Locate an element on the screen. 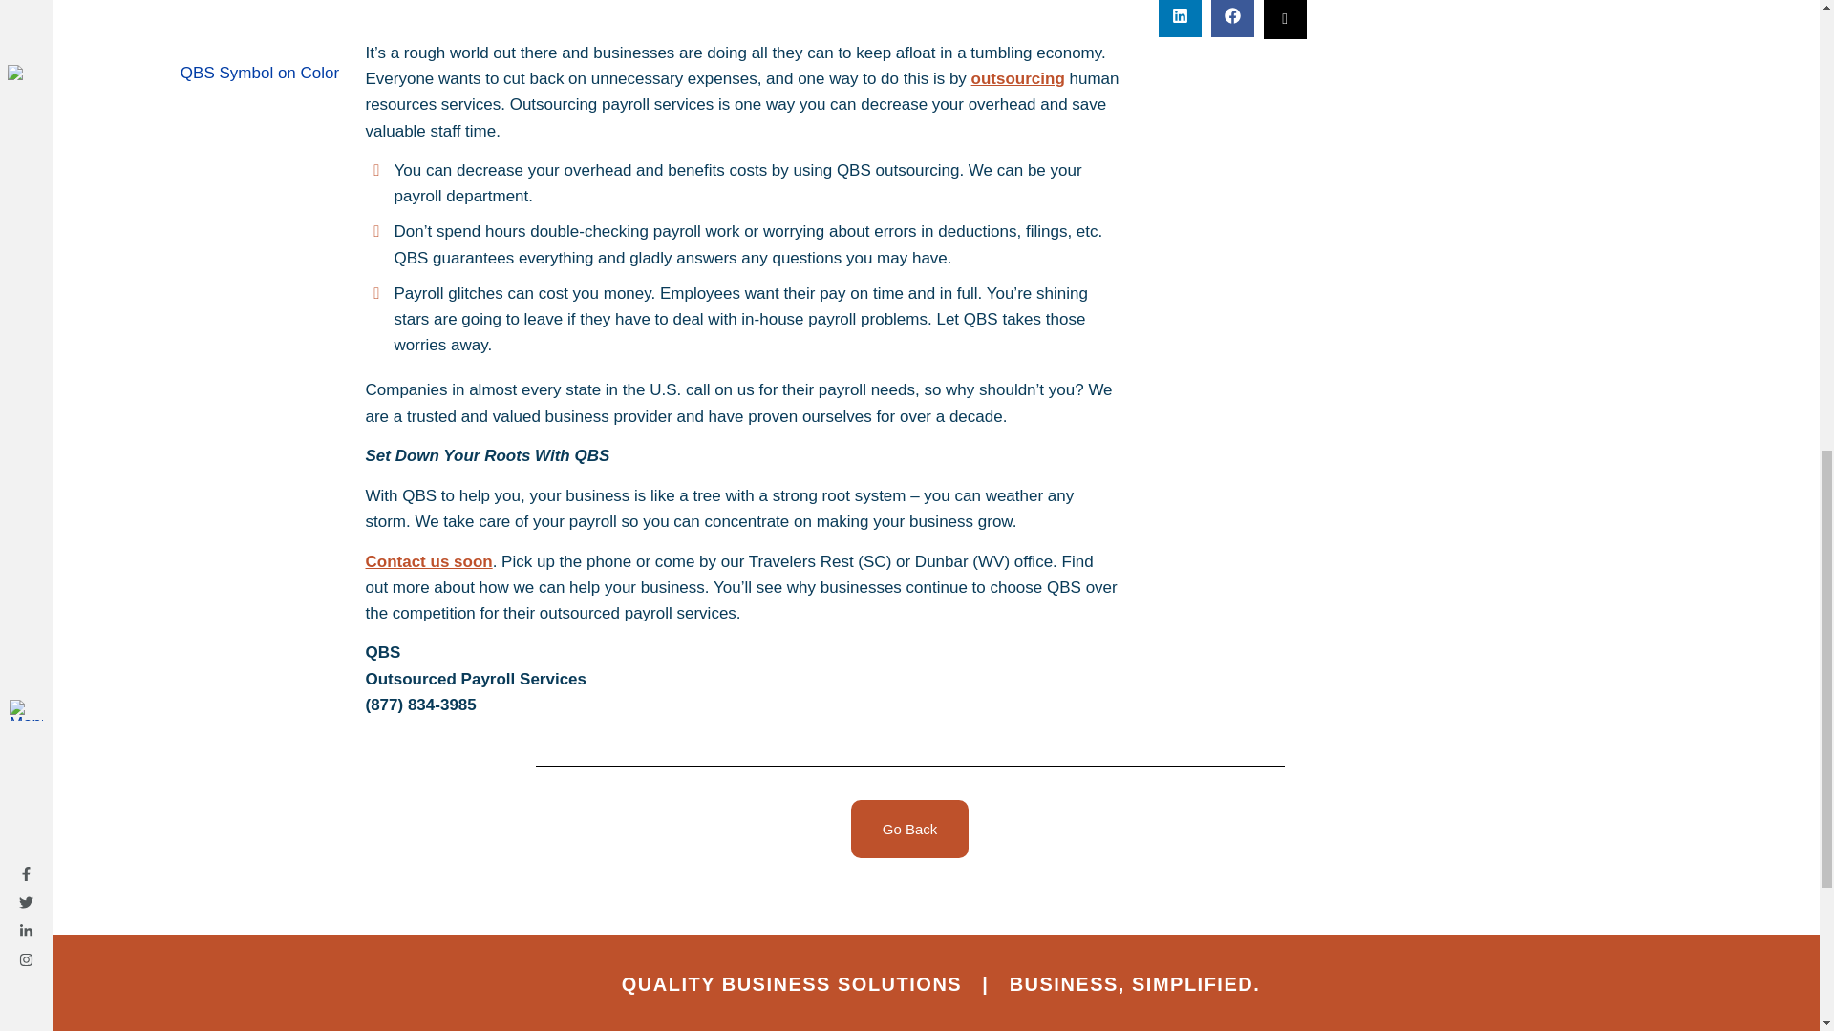 This screenshot has width=1834, height=1031. Contact us soon is located at coordinates (428, 561).